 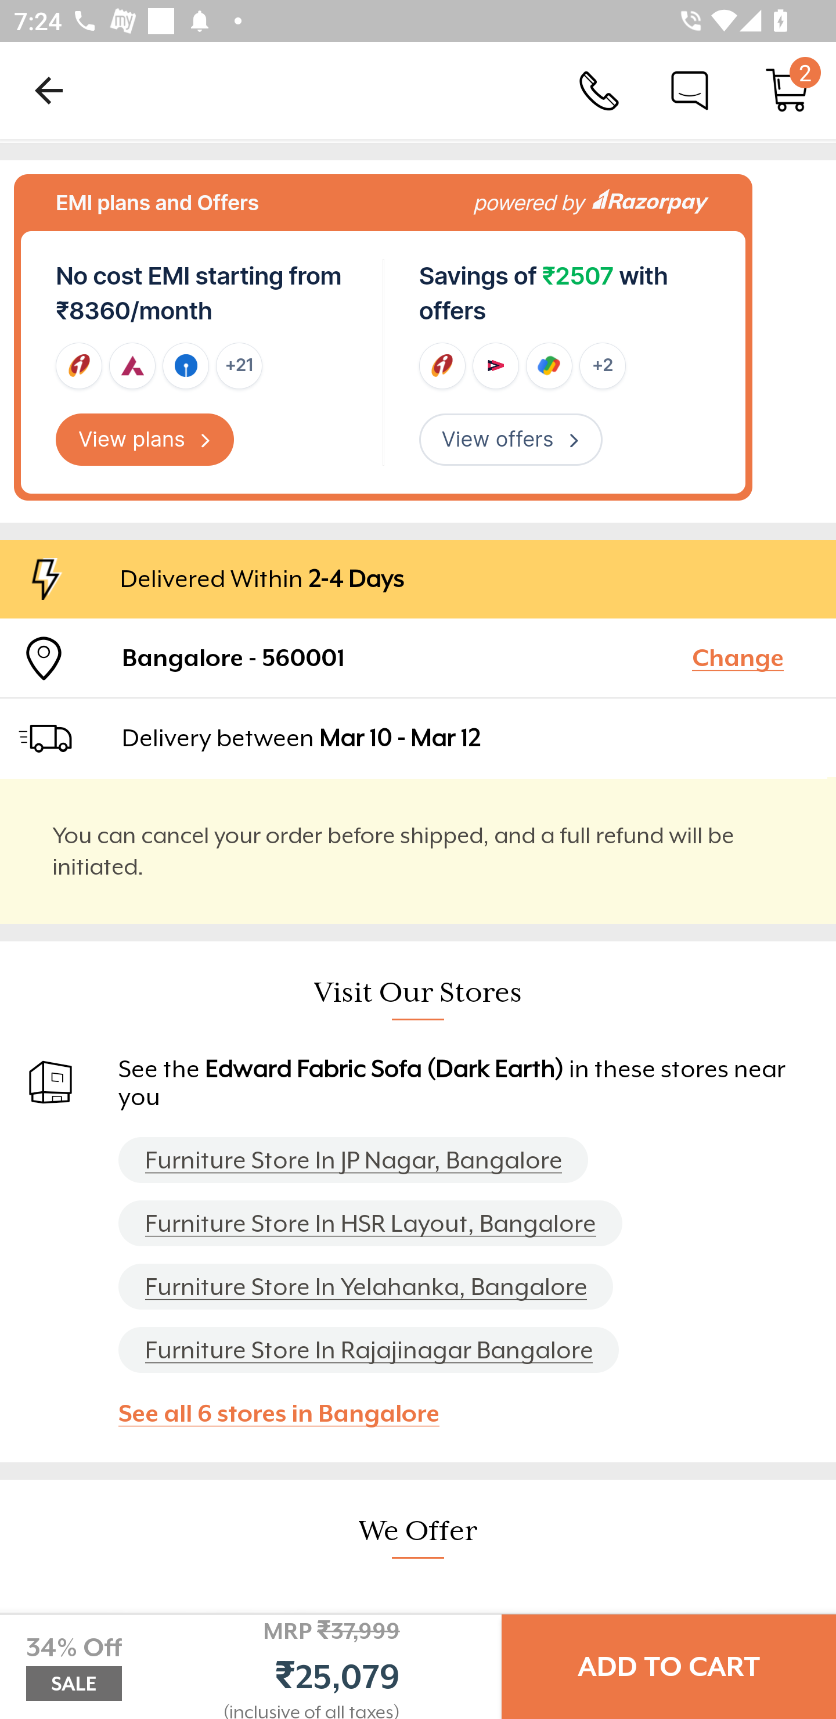 What do you see at coordinates (366, 1286) in the screenshot?
I see `Furniture Store In Yelahanka, Bangalore` at bounding box center [366, 1286].